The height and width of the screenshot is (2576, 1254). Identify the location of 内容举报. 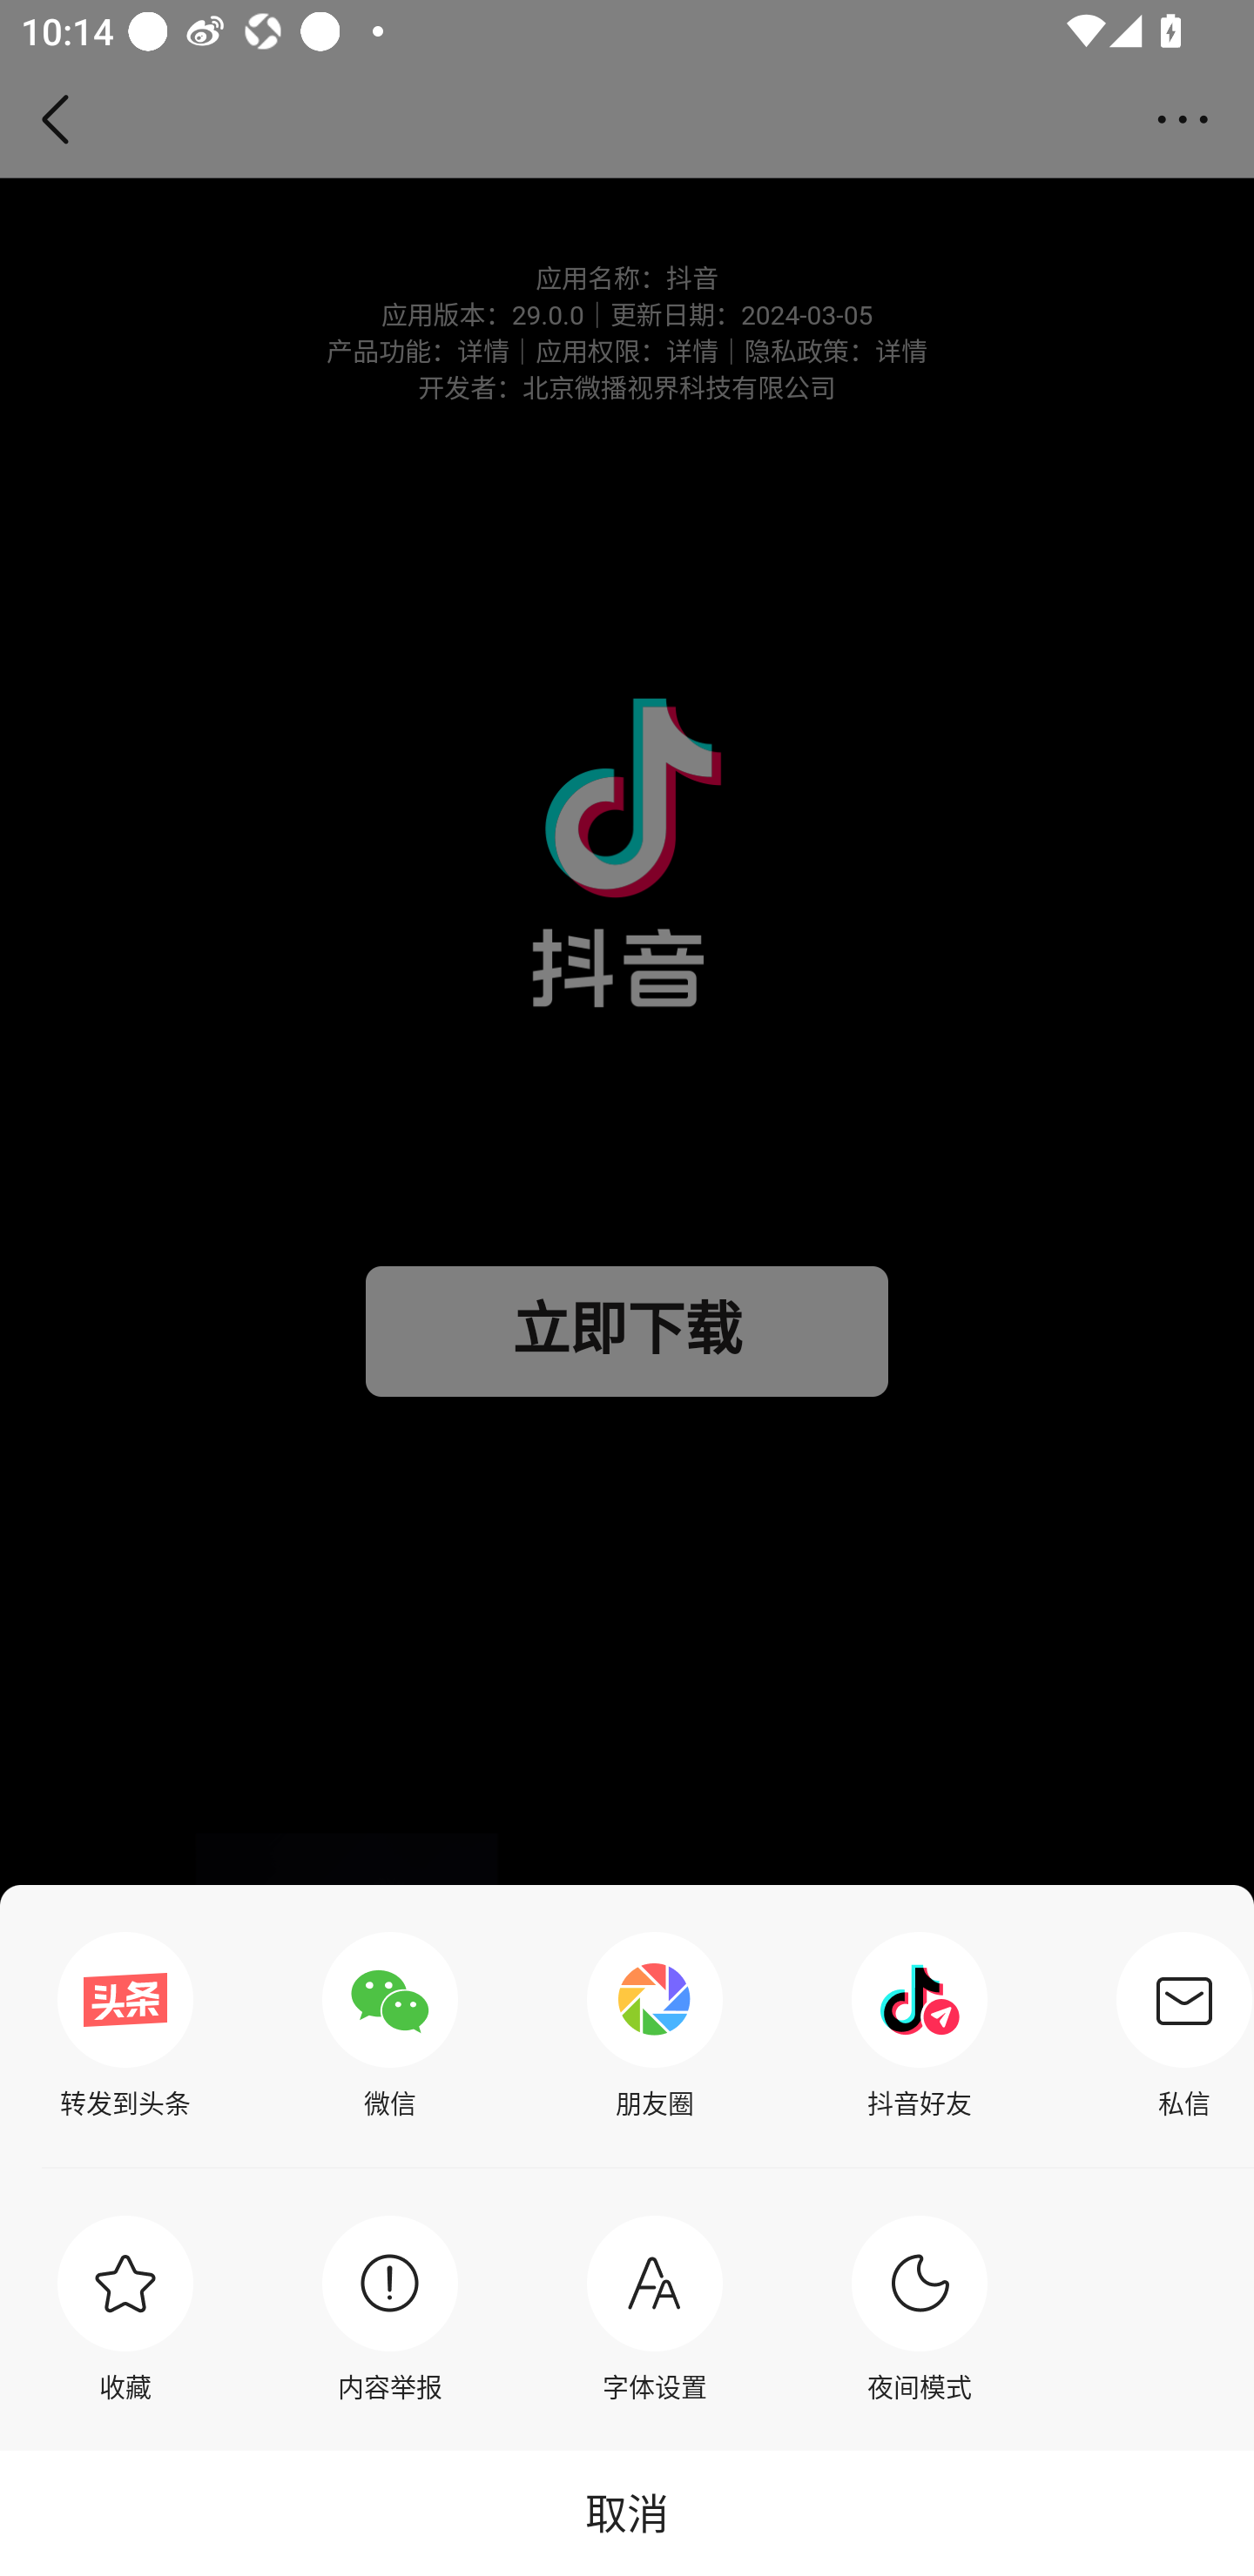
(390, 2309).